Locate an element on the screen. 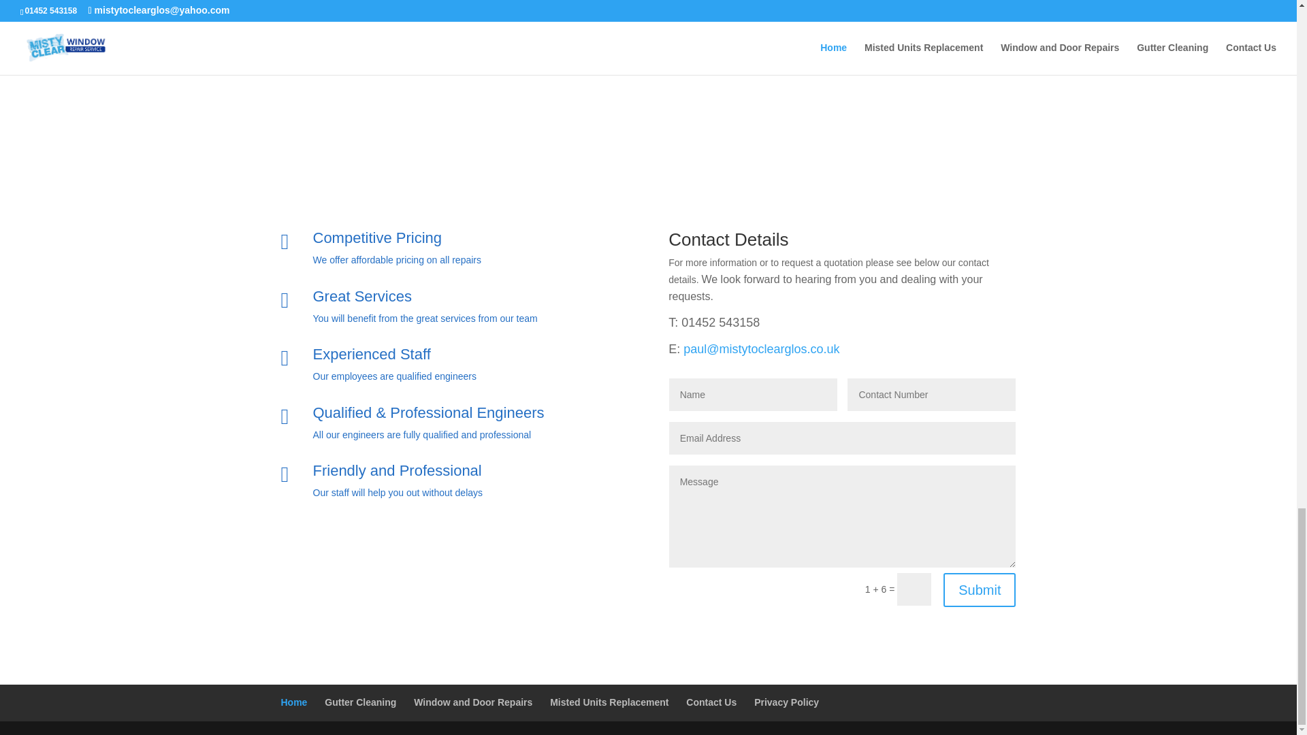  Contact Us is located at coordinates (711, 702).